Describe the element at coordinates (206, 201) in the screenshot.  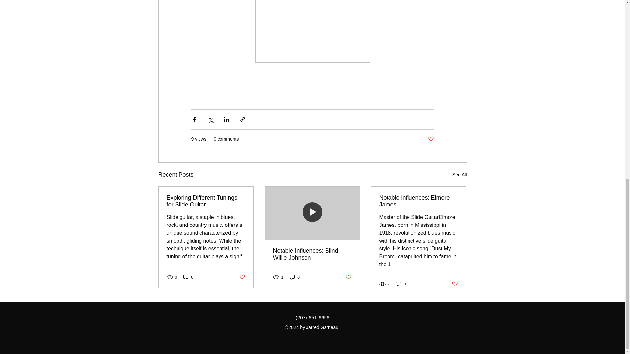
I see `Exploring Different Tunings for Slide Guitar` at that location.